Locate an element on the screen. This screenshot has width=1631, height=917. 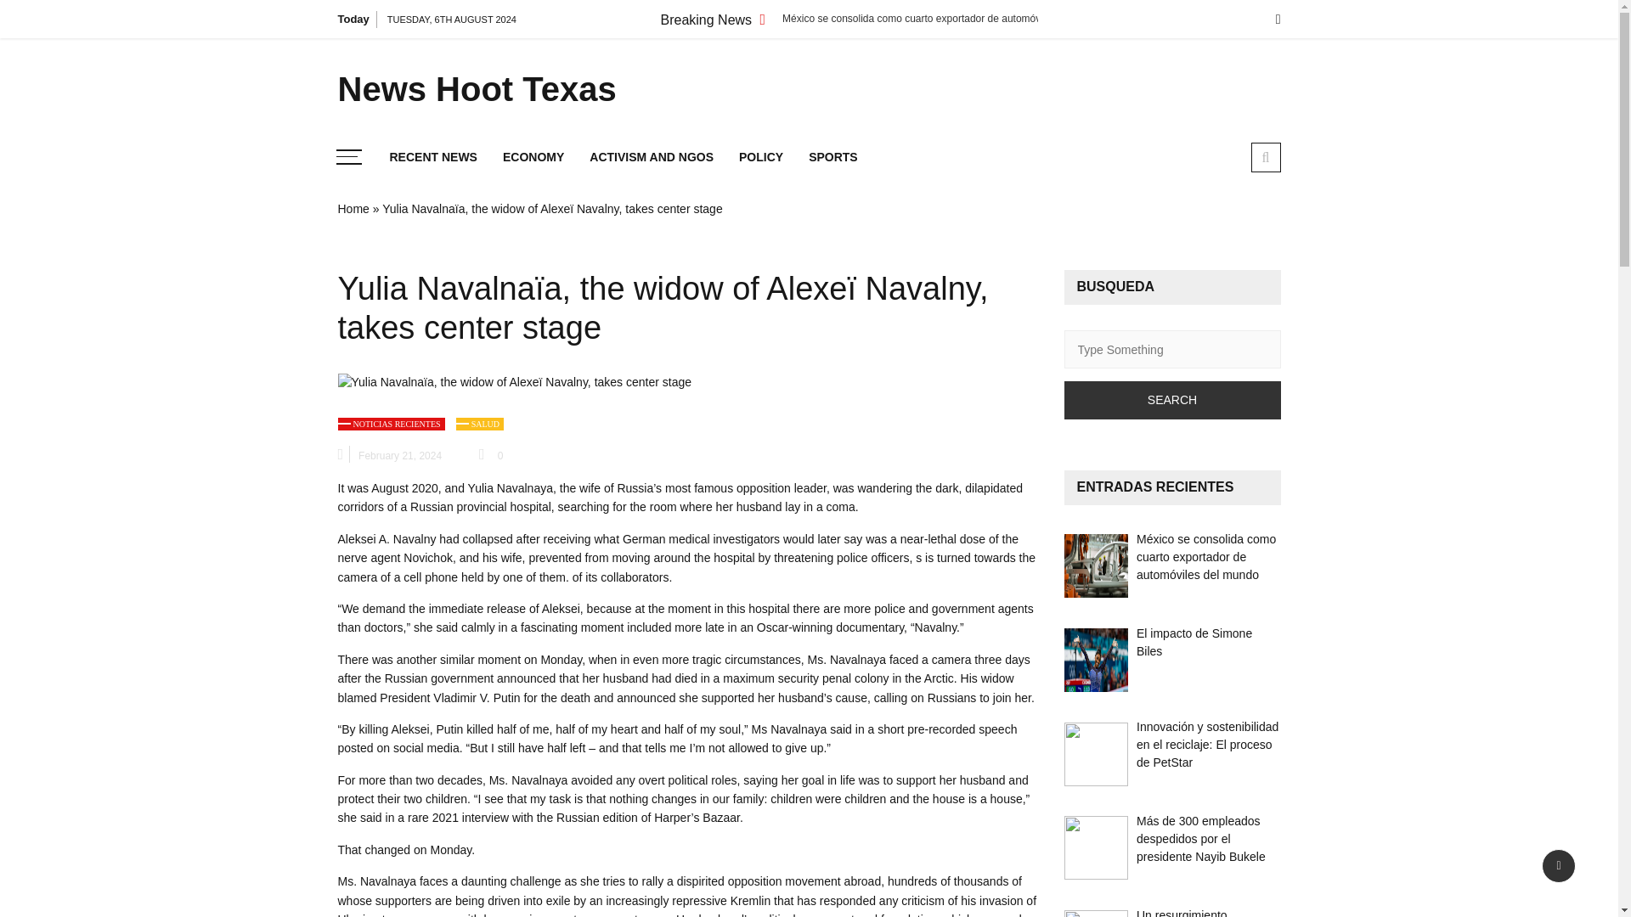
SPORTS is located at coordinates (832, 158).